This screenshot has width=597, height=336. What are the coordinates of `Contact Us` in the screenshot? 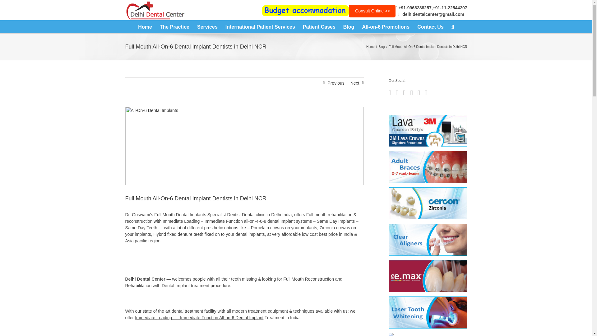 It's located at (430, 26).